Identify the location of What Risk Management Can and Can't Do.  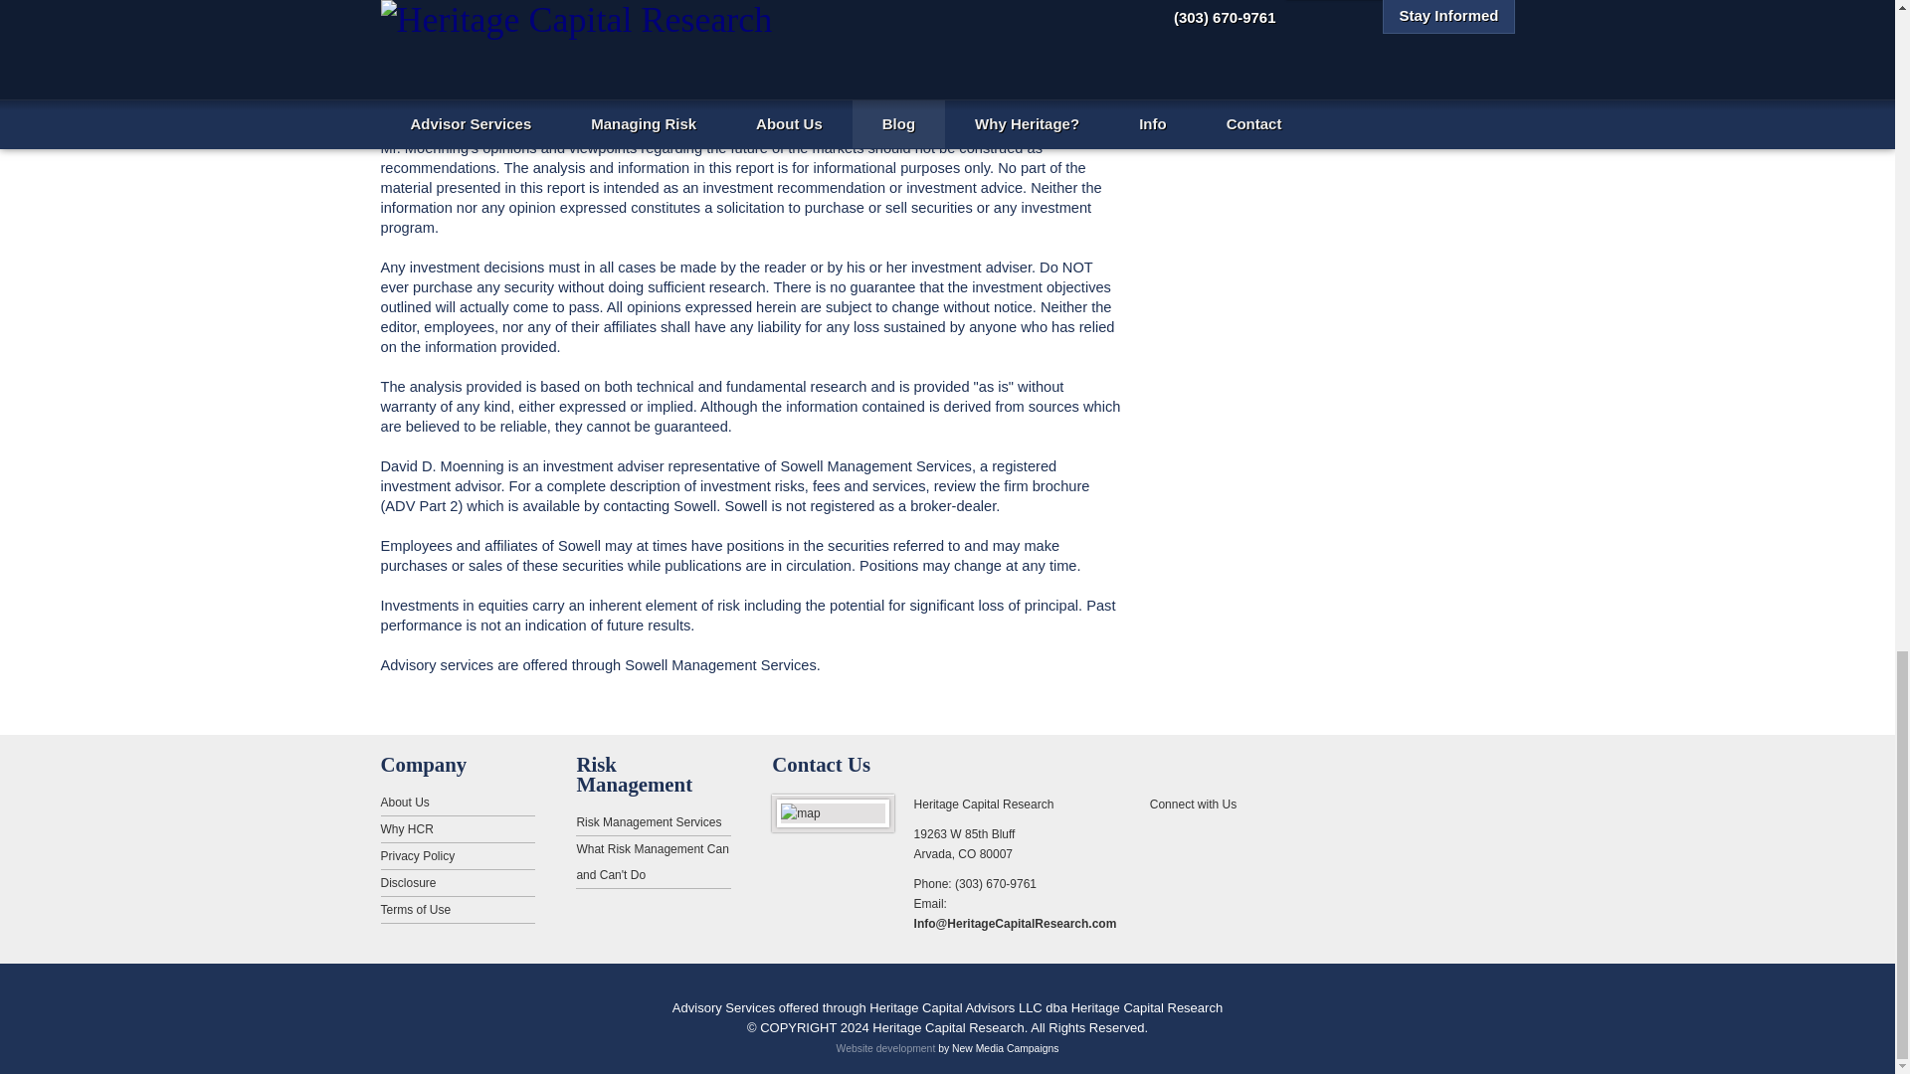
(653, 863).